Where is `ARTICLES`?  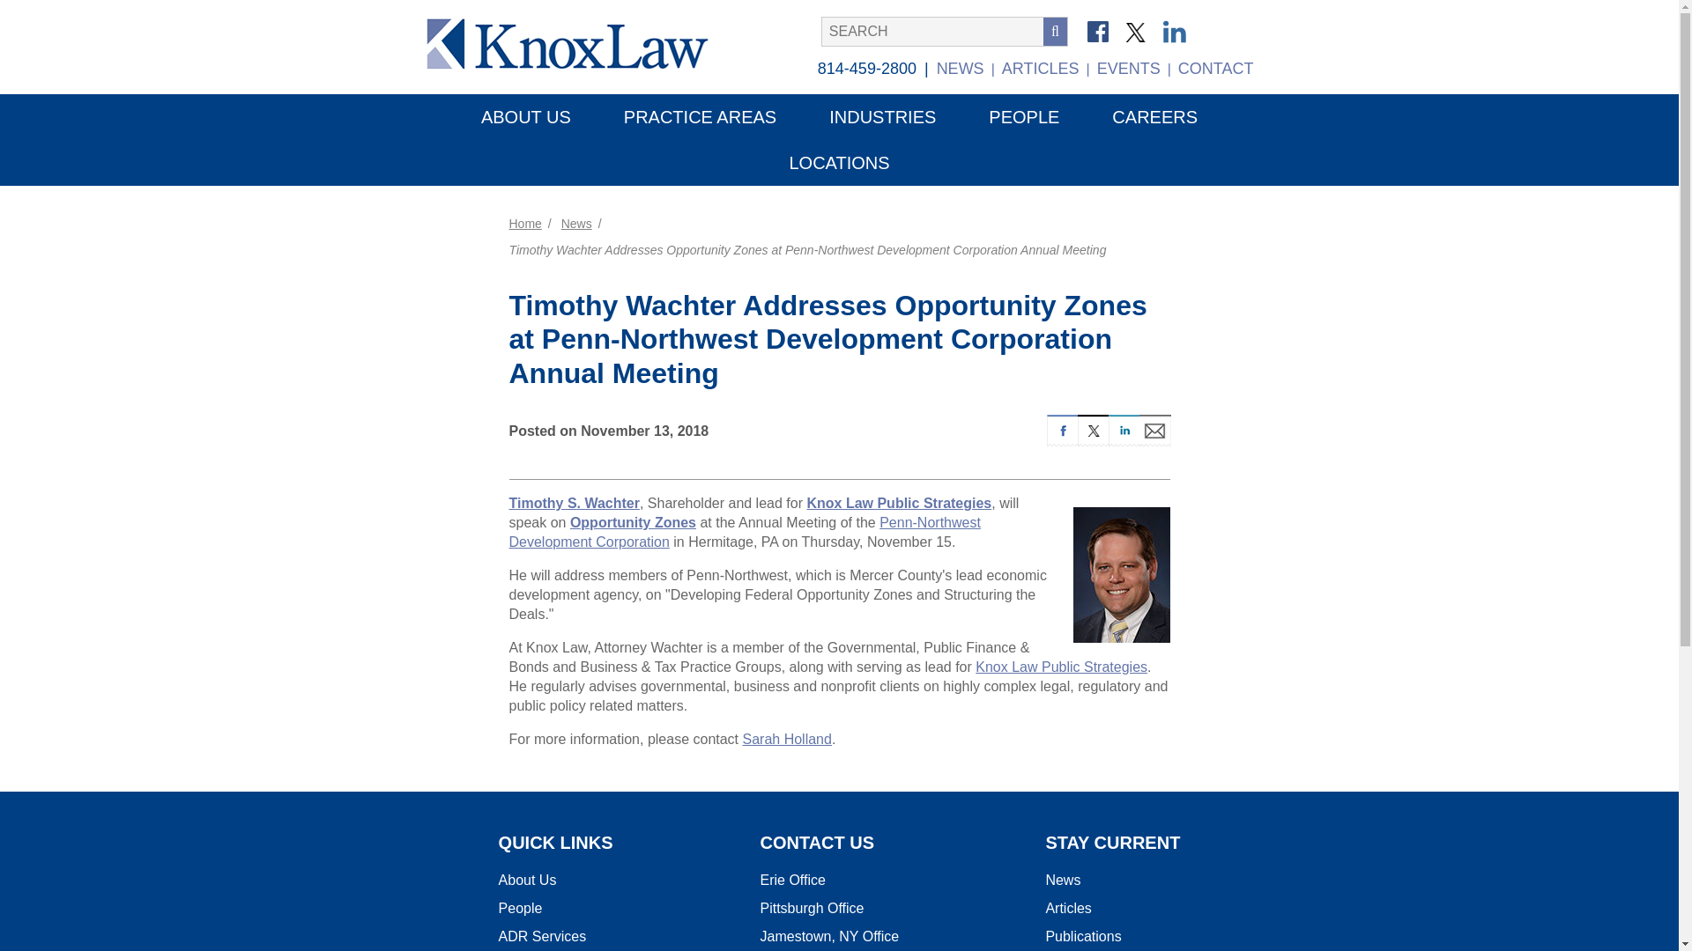 ARTICLES is located at coordinates (1040, 69).